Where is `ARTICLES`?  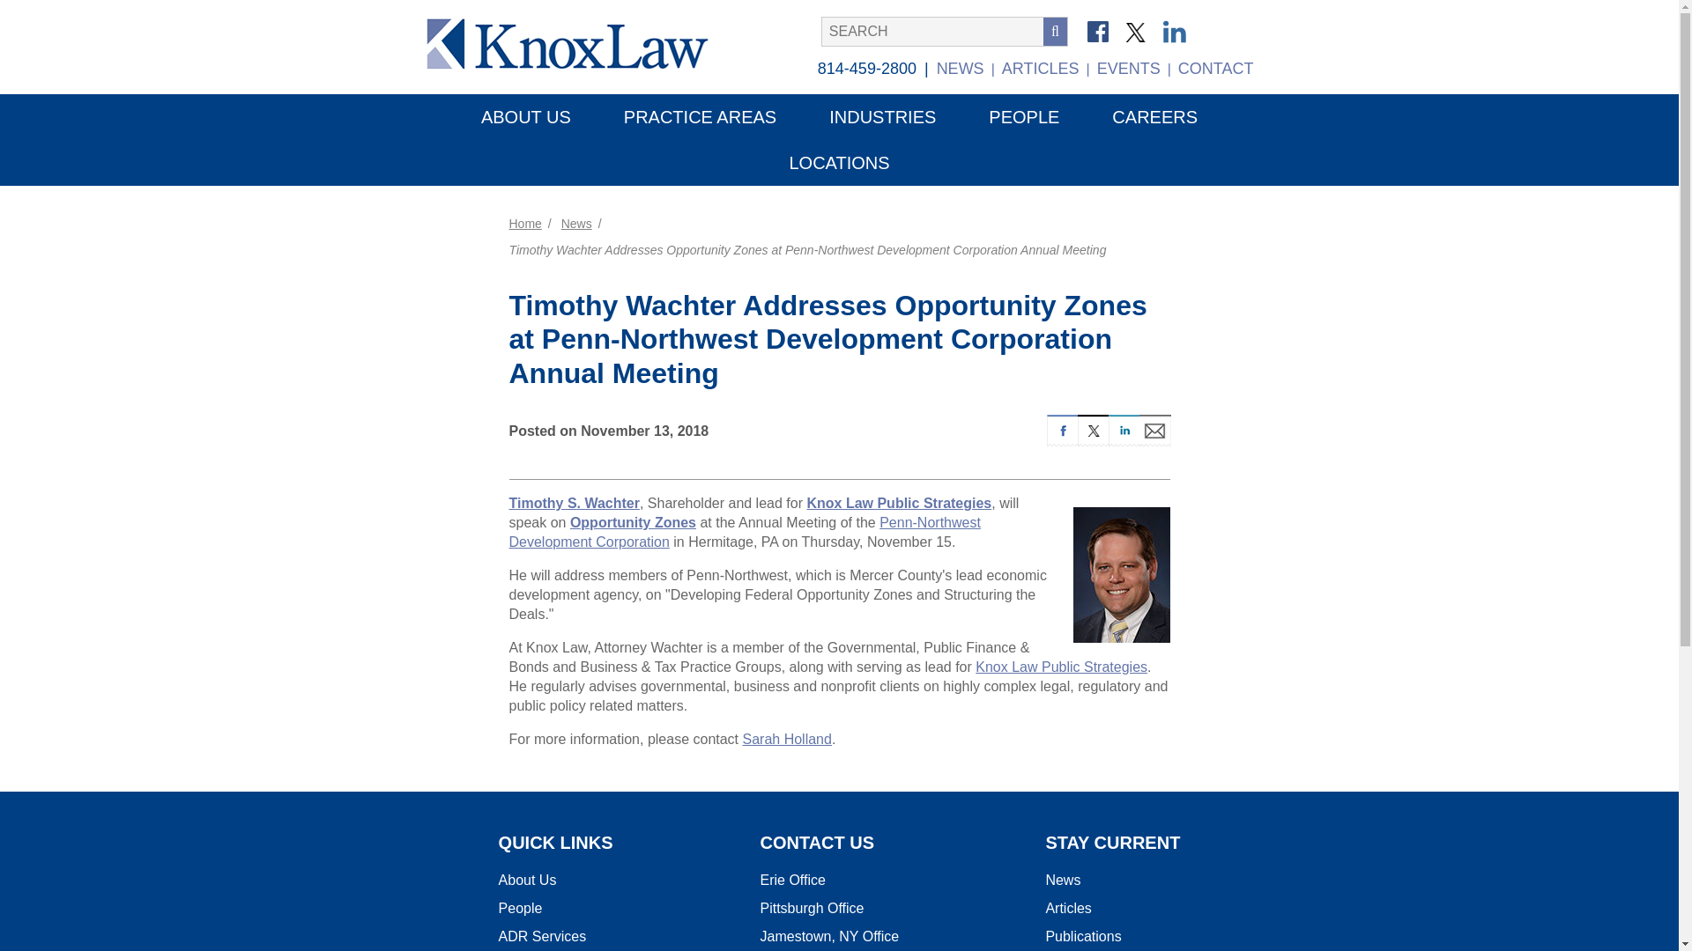 ARTICLES is located at coordinates (1040, 69).